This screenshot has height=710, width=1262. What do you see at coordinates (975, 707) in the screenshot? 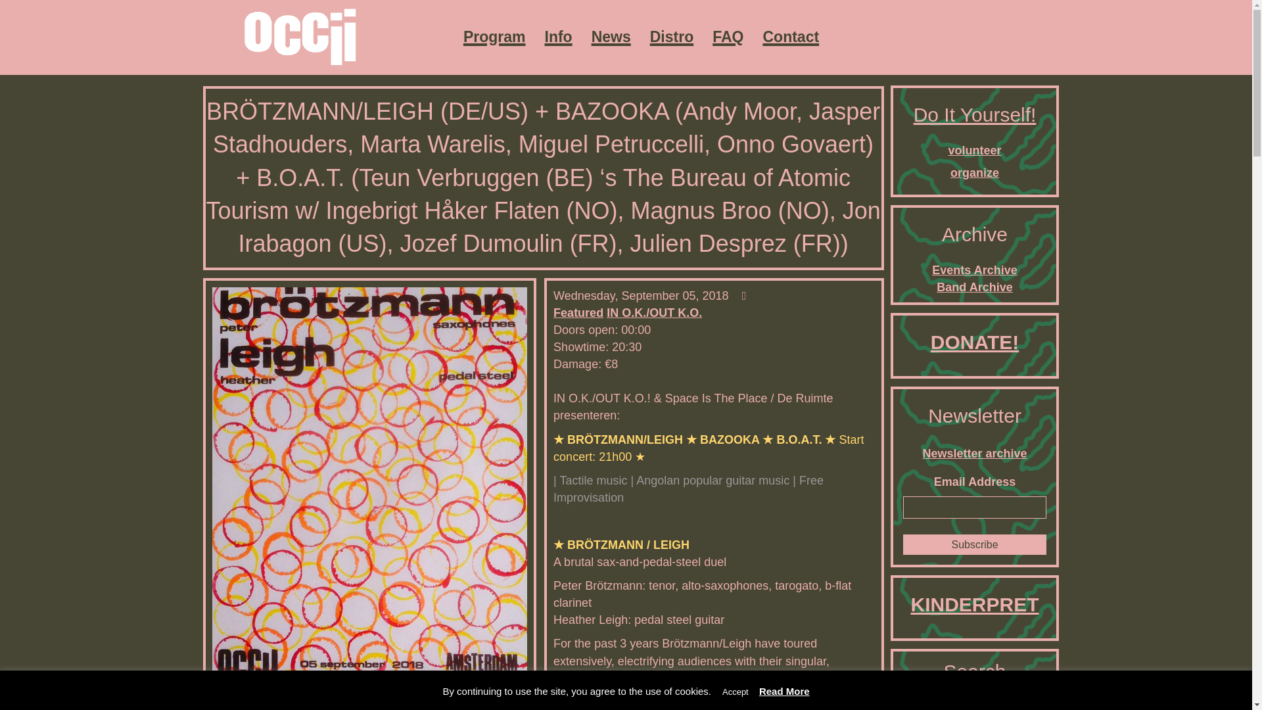
I see `Type and press Enter to search.` at bounding box center [975, 707].